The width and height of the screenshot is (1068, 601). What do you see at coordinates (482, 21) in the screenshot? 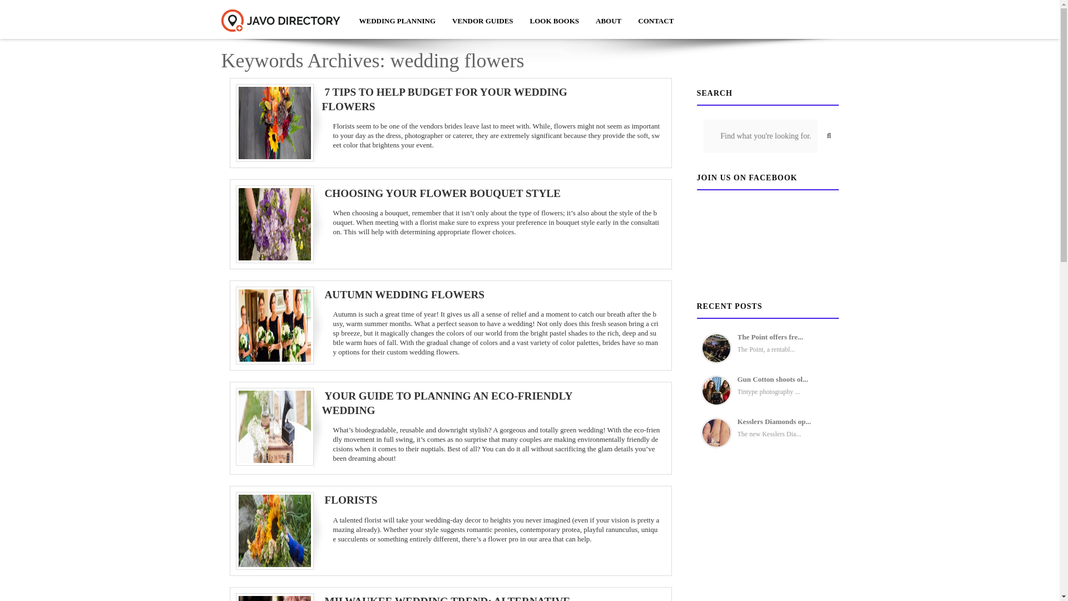
I see `VENDOR GUIDES` at bounding box center [482, 21].